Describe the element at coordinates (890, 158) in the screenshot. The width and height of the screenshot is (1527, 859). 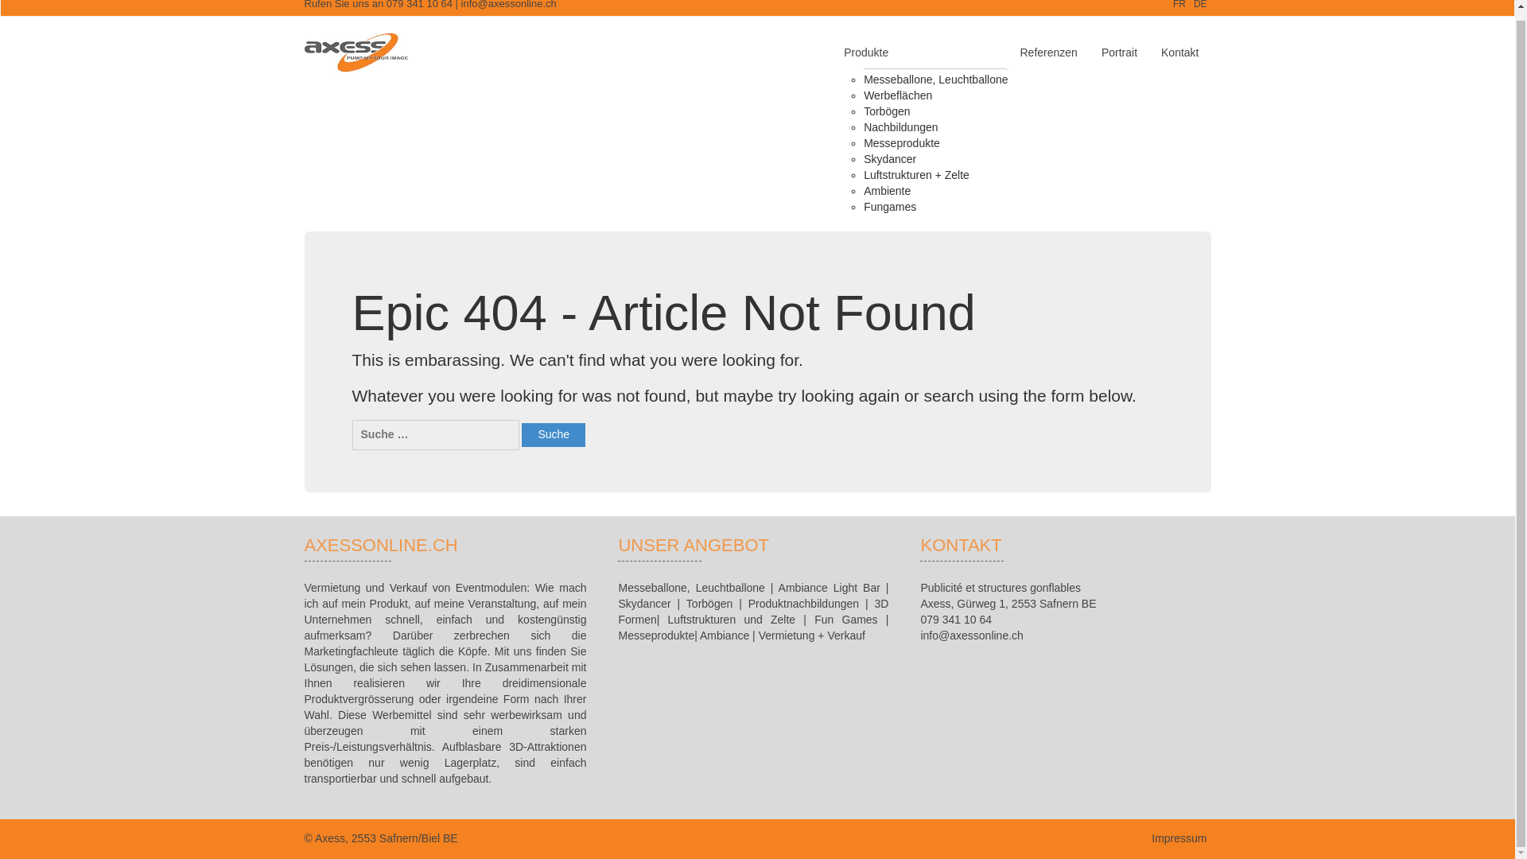
I see `Skydancer` at that location.